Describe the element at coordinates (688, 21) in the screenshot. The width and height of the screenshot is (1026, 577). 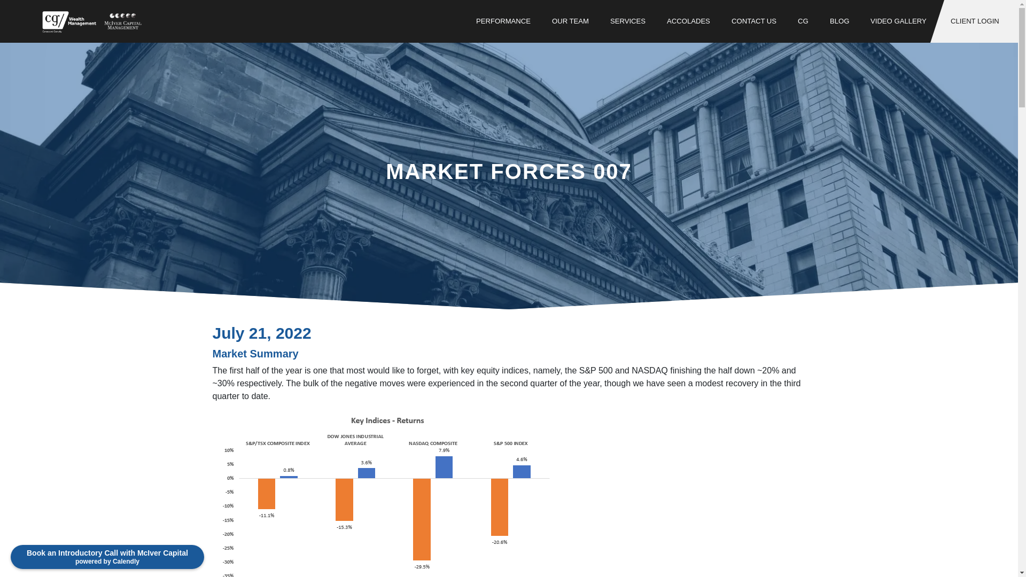
I see `ACCOLADES` at that location.